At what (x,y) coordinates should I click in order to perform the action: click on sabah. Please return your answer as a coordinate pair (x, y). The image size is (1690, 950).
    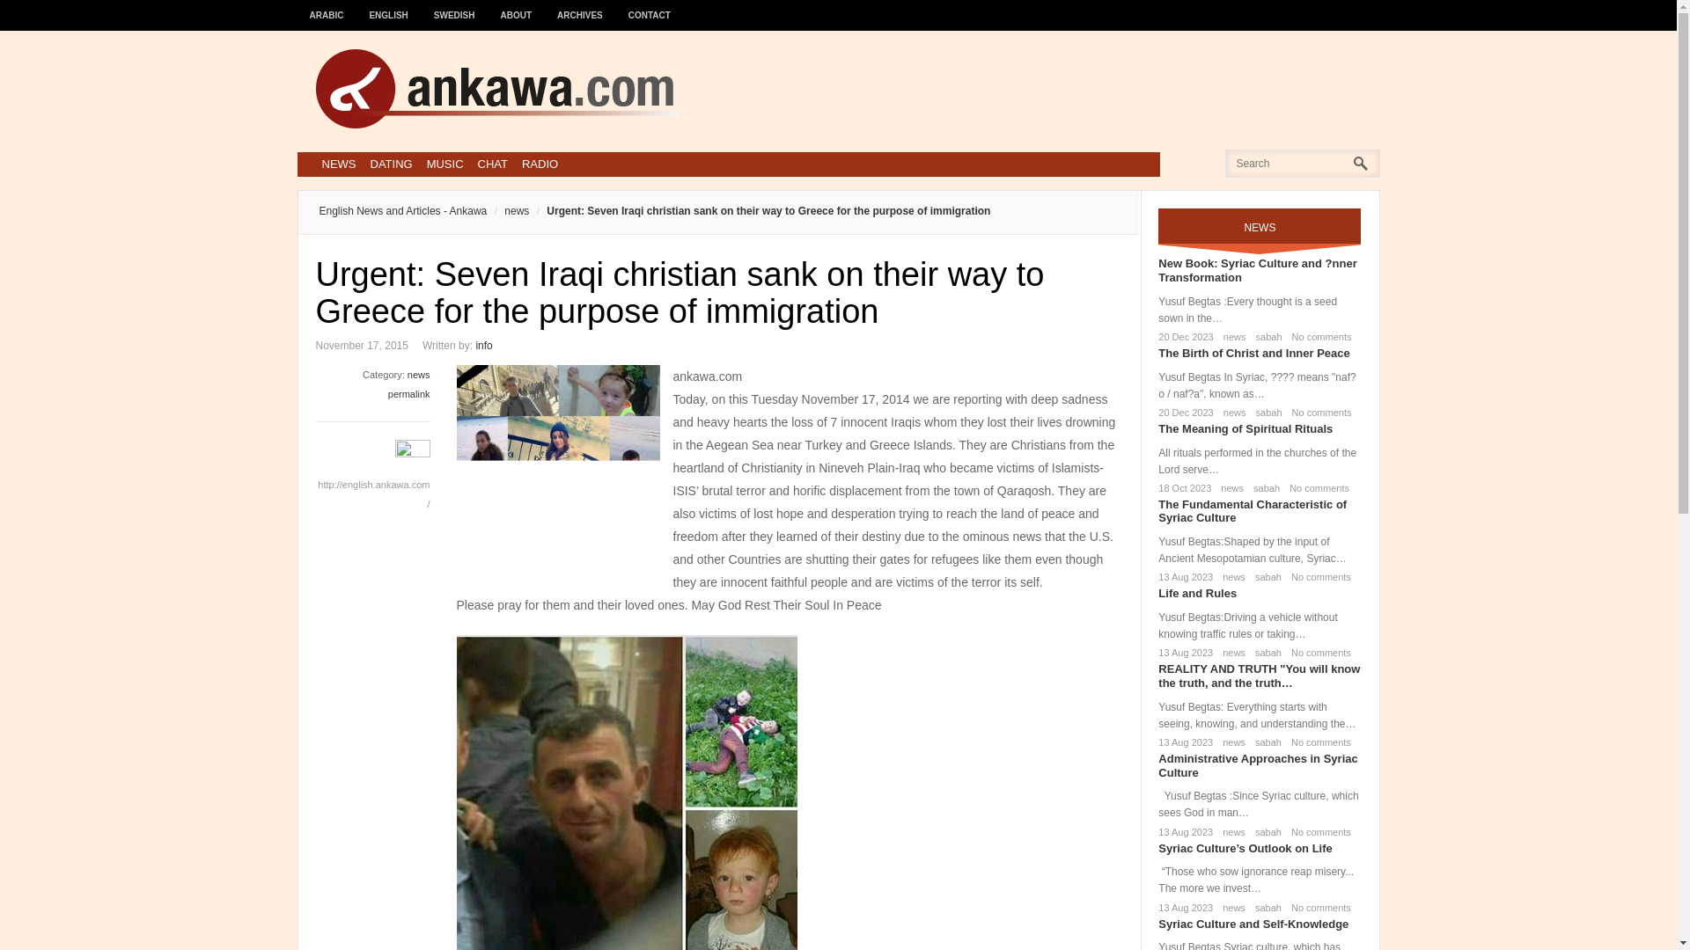
    Looking at the image, I should click on (1266, 336).